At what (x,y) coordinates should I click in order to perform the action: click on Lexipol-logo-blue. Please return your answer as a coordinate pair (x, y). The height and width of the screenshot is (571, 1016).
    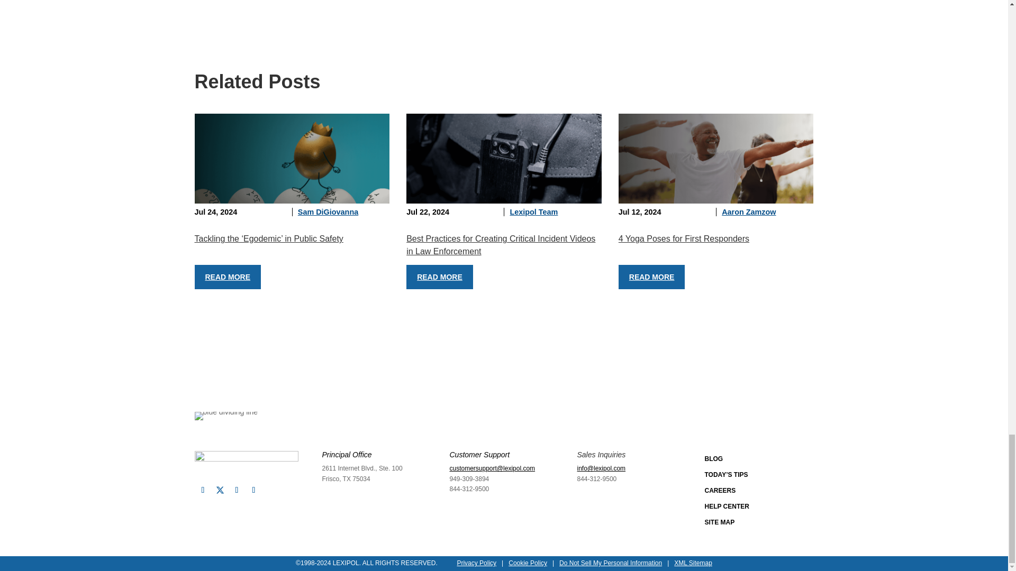
    Looking at the image, I should click on (247, 462).